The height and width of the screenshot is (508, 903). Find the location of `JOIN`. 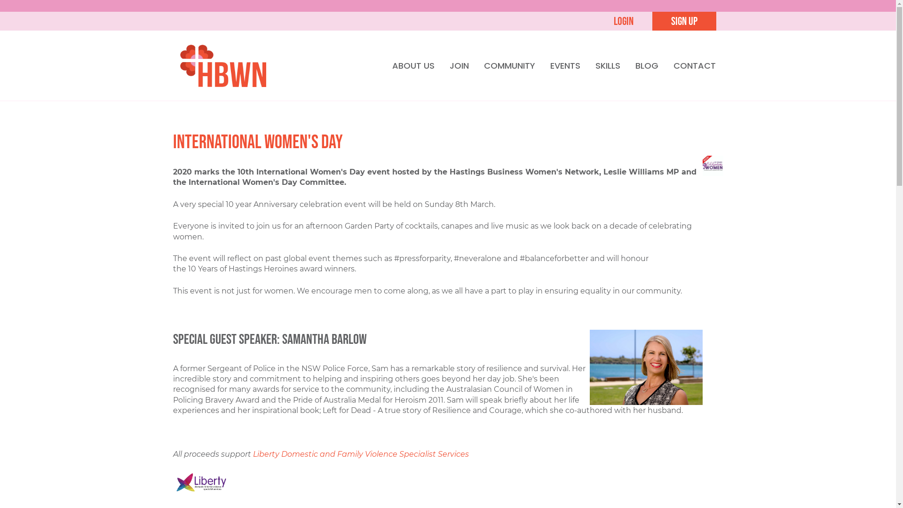

JOIN is located at coordinates (459, 66).